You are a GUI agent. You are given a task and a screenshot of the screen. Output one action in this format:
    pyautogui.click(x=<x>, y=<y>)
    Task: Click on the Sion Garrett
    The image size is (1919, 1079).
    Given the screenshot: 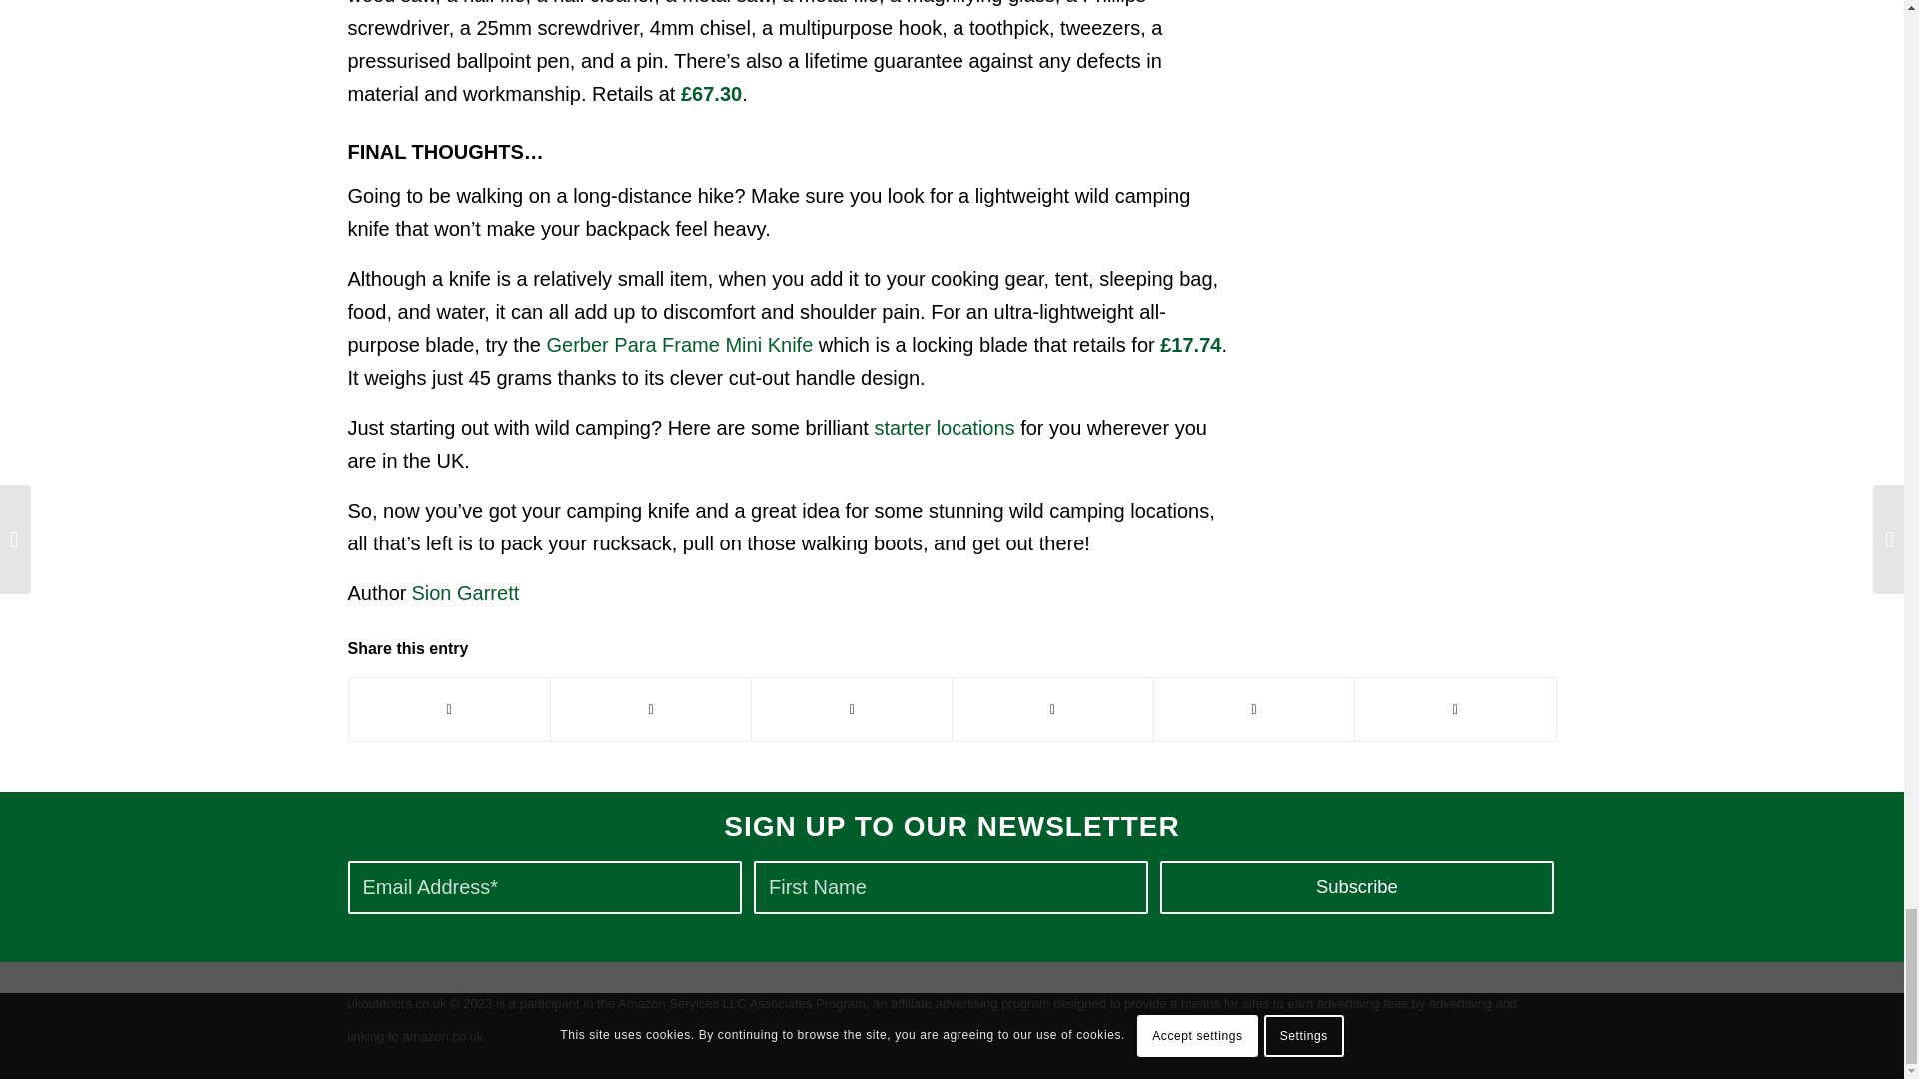 What is the action you would take?
    pyautogui.click(x=464, y=593)
    